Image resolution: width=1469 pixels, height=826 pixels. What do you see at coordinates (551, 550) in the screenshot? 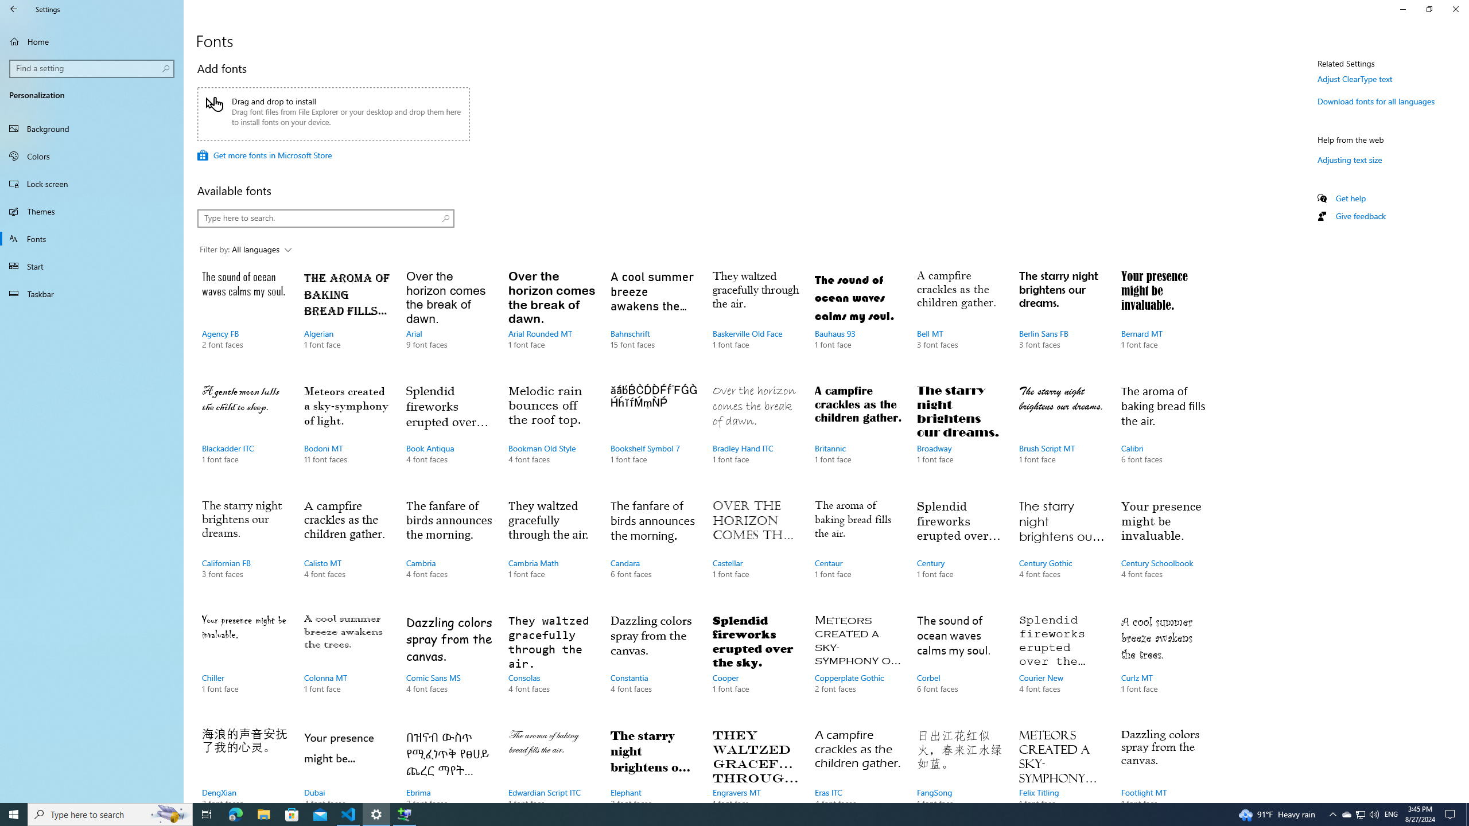
I see `Cambria Math, 1 font face` at bounding box center [551, 550].